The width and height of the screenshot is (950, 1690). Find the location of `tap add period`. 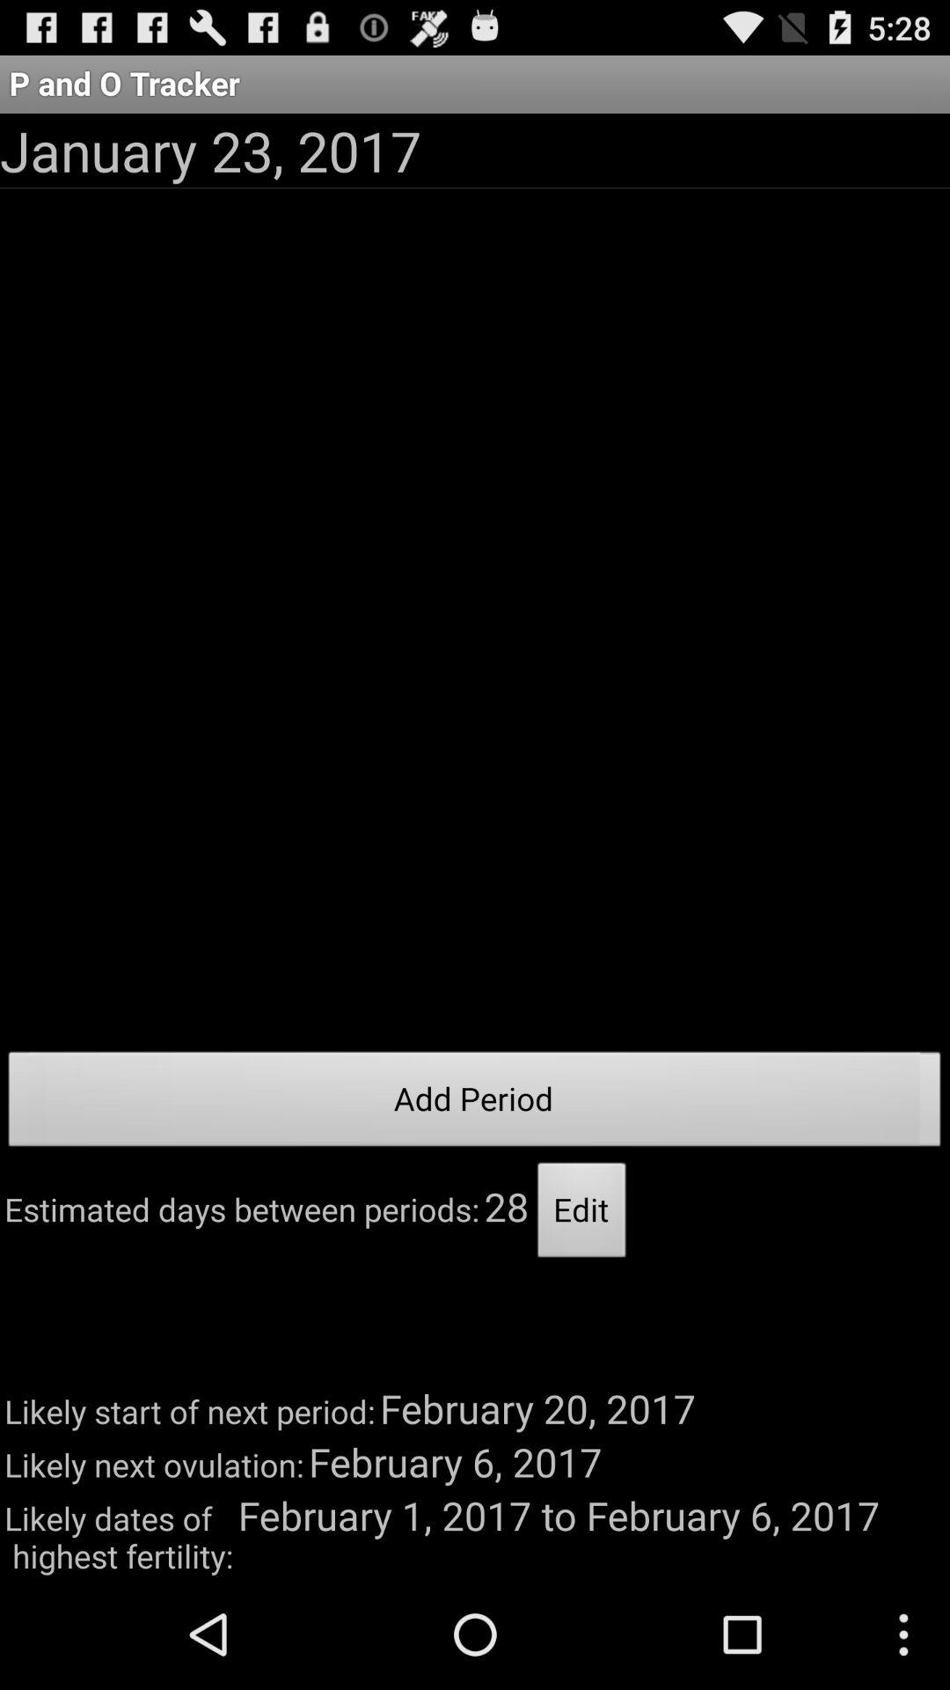

tap add period is located at coordinates (475, 1104).